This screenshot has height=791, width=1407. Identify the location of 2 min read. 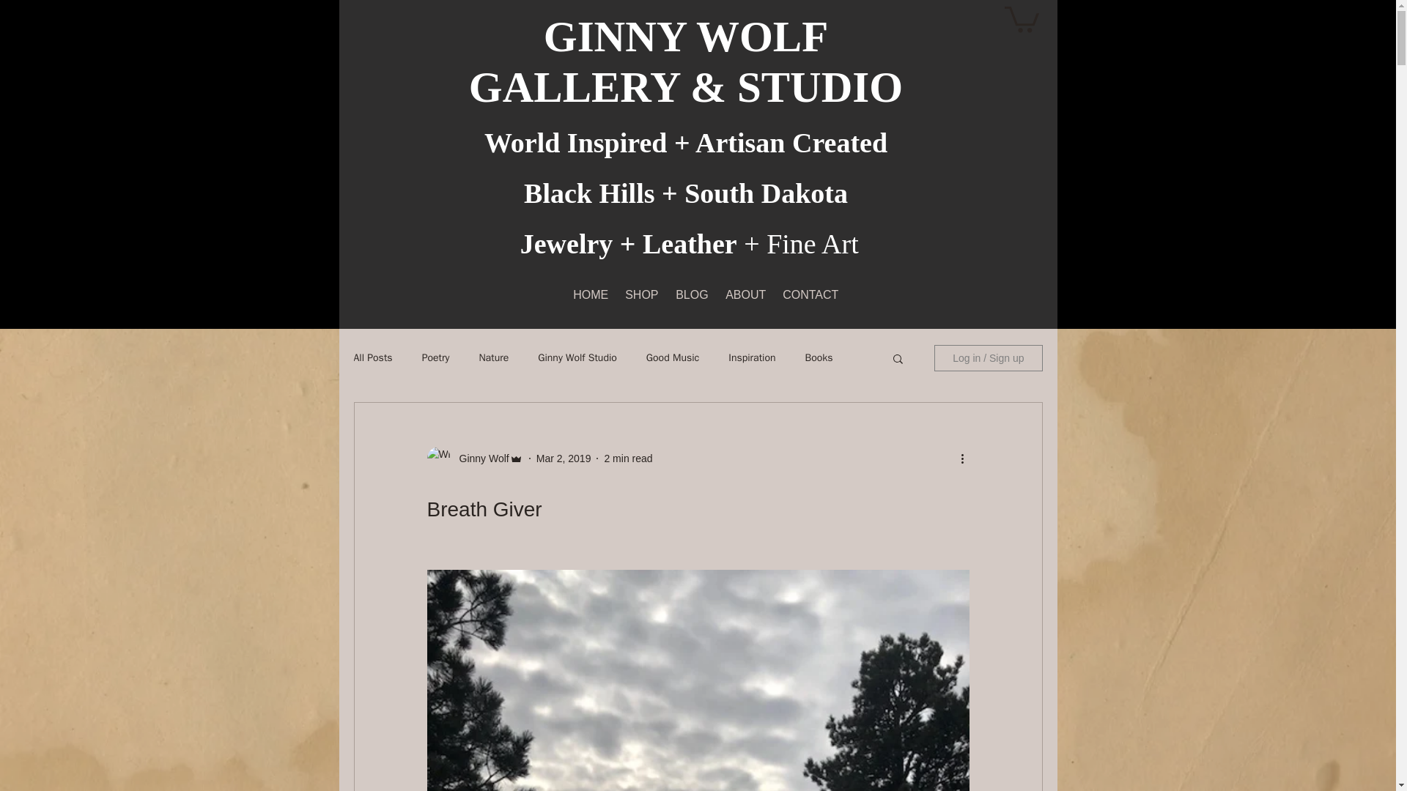
(627, 458).